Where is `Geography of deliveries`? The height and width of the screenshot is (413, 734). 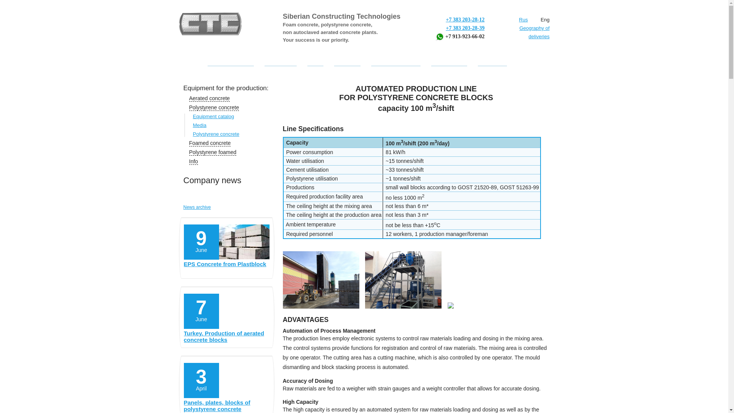 Geography of deliveries is located at coordinates (529, 32).